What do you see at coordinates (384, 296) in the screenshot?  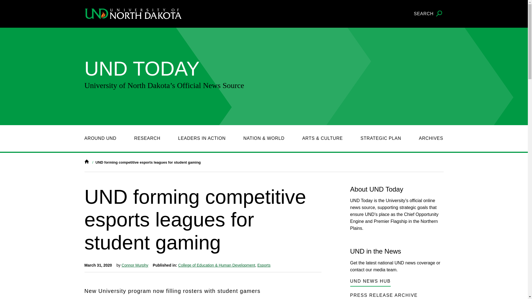 I see `PRESS RELEASE ARCHIVE` at bounding box center [384, 296].